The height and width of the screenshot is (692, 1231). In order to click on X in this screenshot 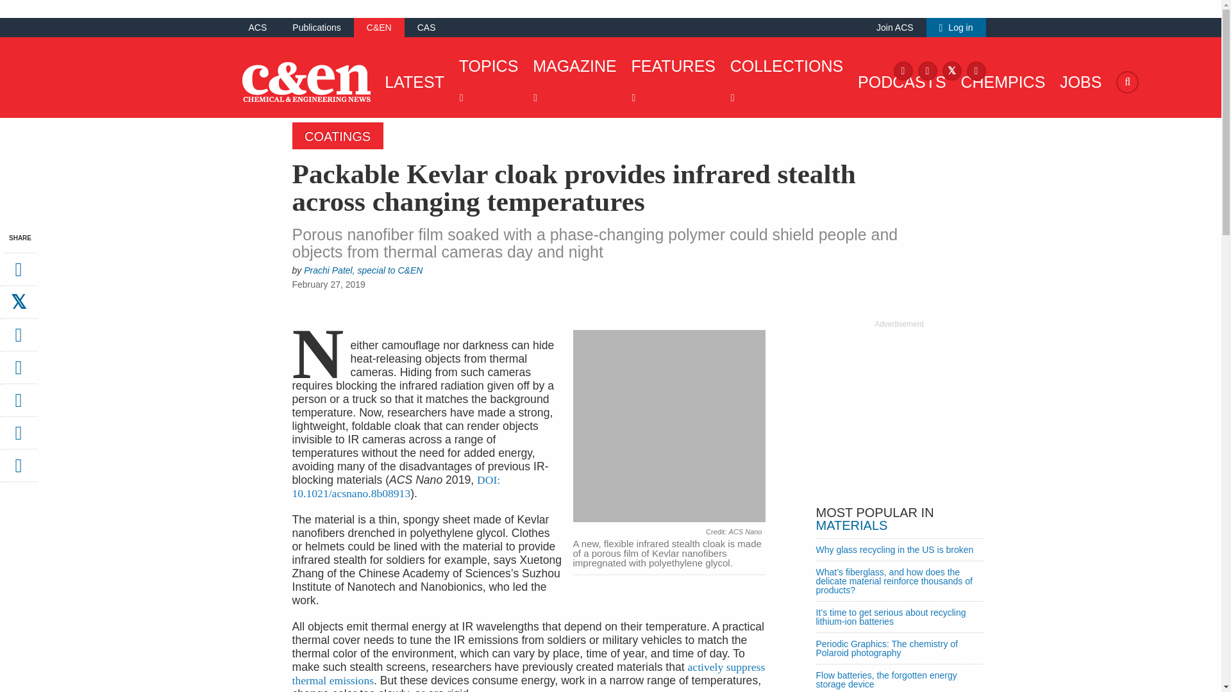, I will do `click(951, 70)`.